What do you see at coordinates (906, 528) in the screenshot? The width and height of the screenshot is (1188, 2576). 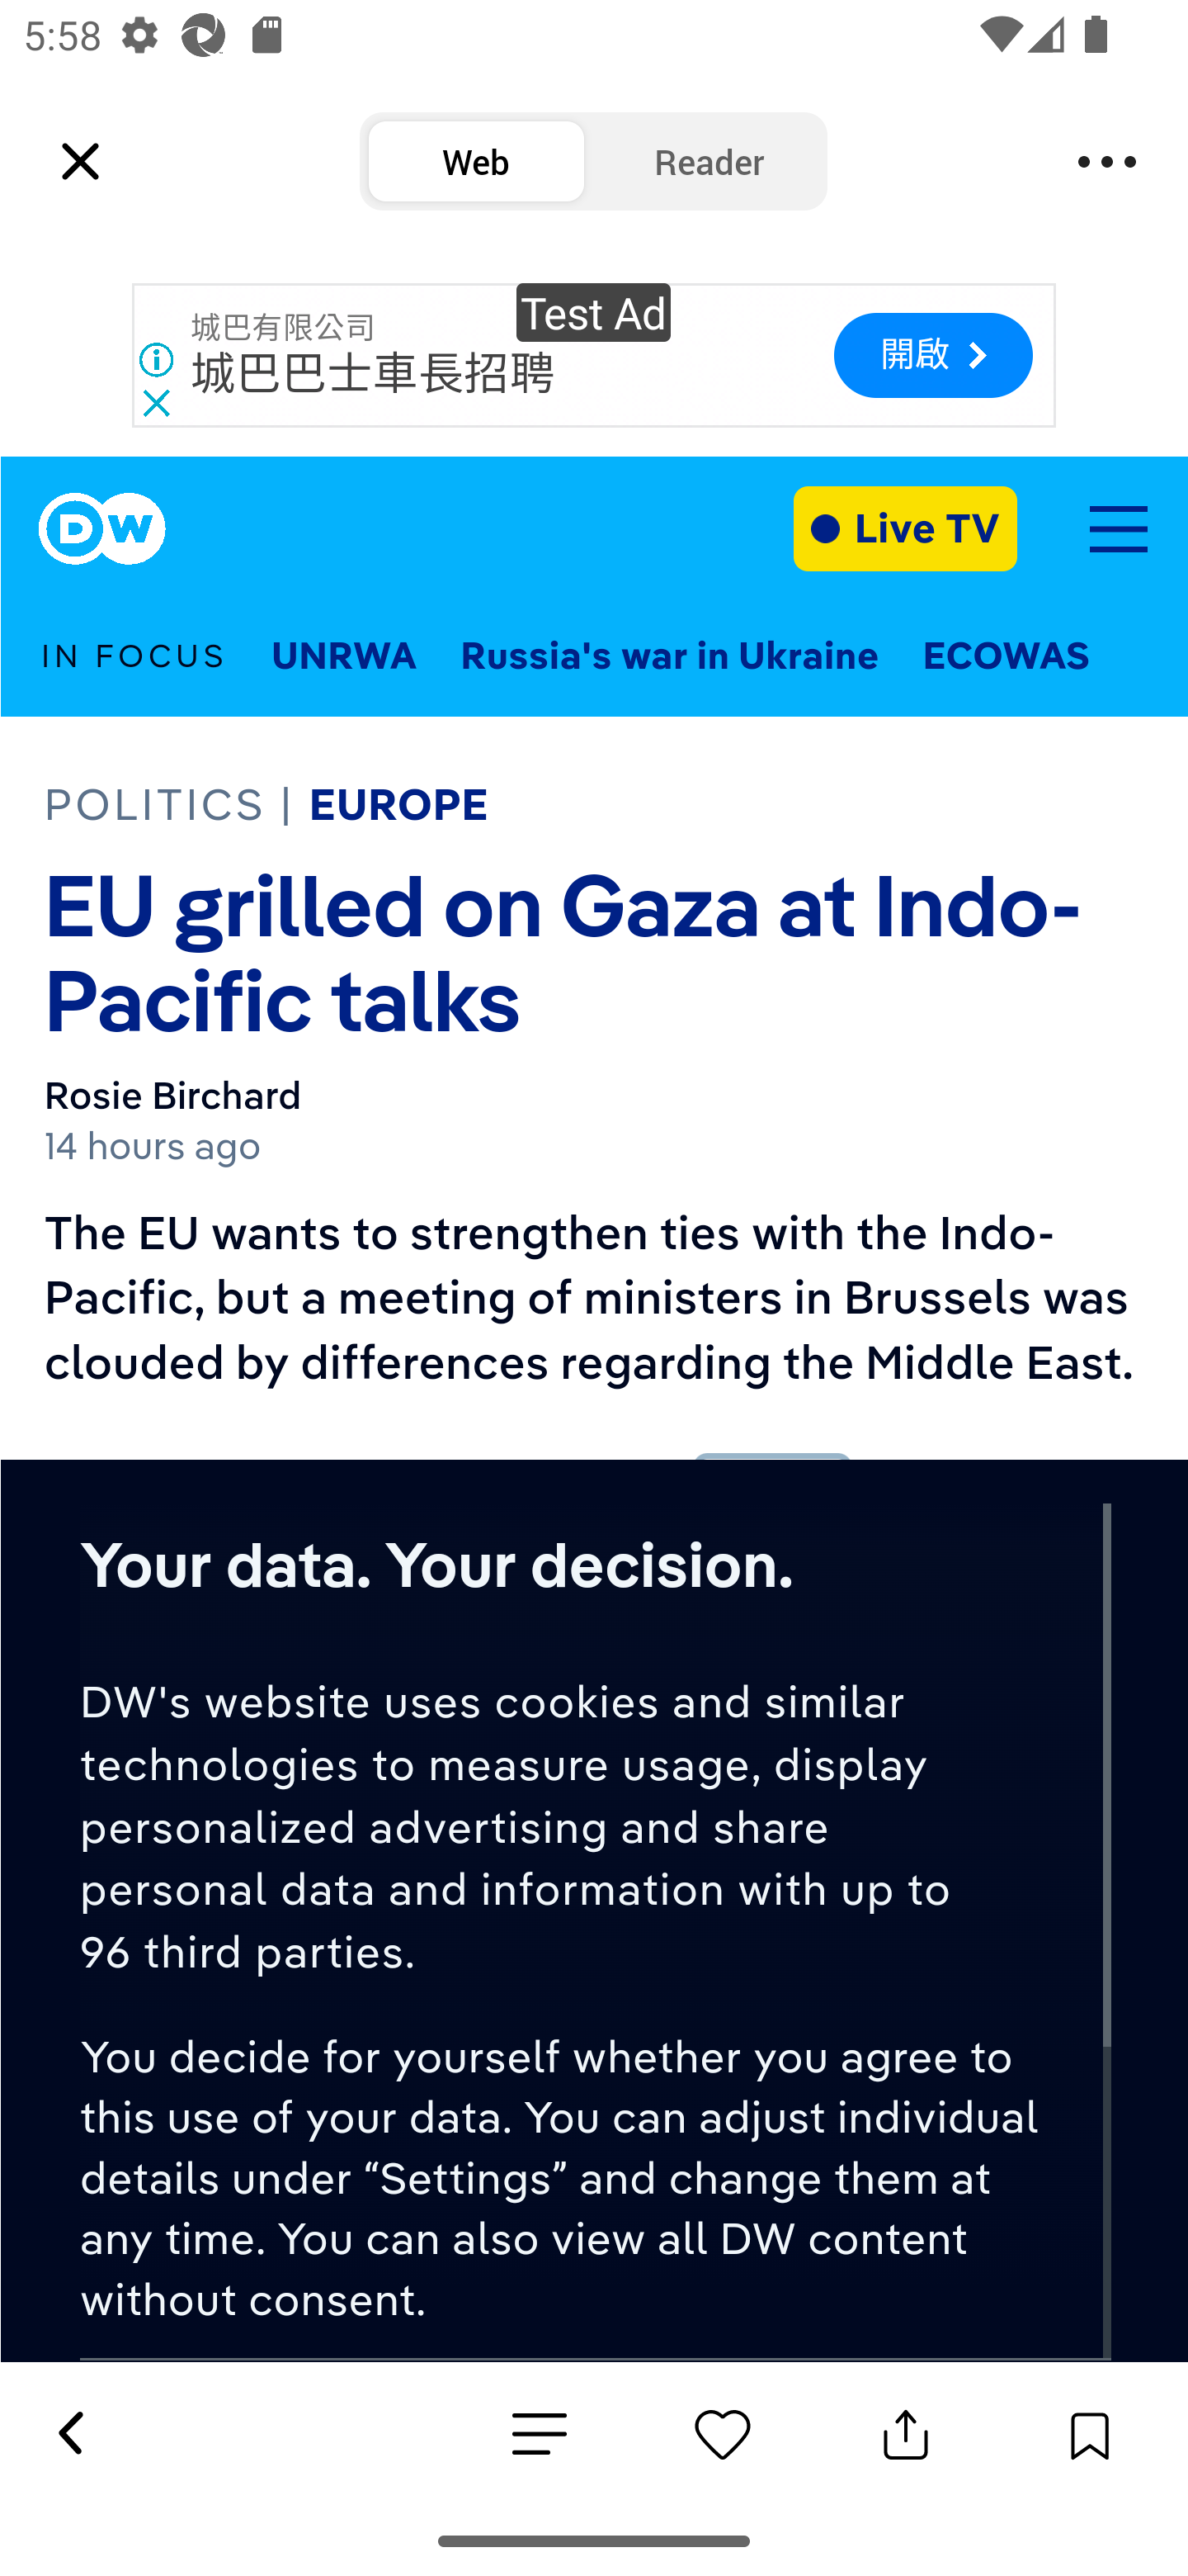 I see `Live TV` at bounding box center [906, 528].